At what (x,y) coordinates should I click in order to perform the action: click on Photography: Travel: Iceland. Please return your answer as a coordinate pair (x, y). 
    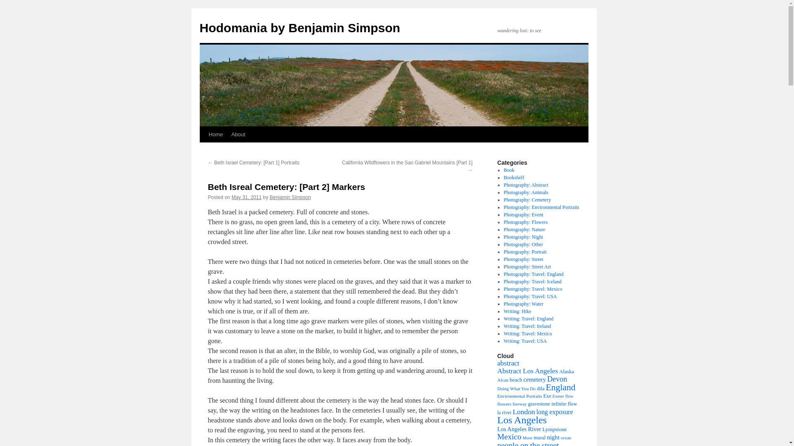
    Looking at the image, I should click on (532, 282).